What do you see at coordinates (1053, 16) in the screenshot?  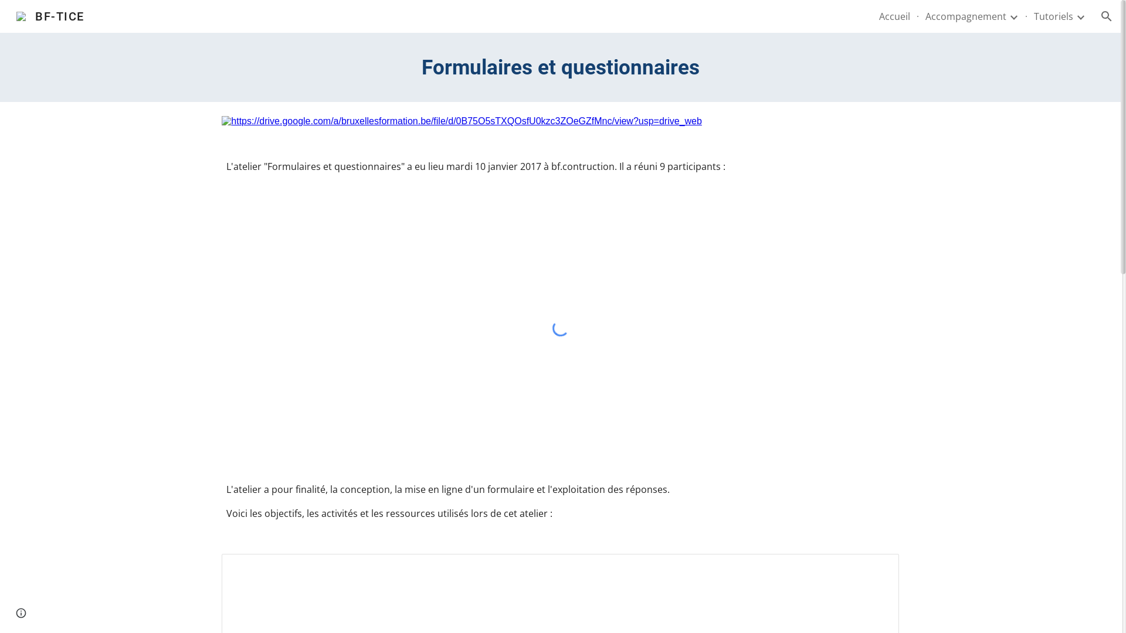 I see `Tutoriels` at bounding box center [1053, 16].